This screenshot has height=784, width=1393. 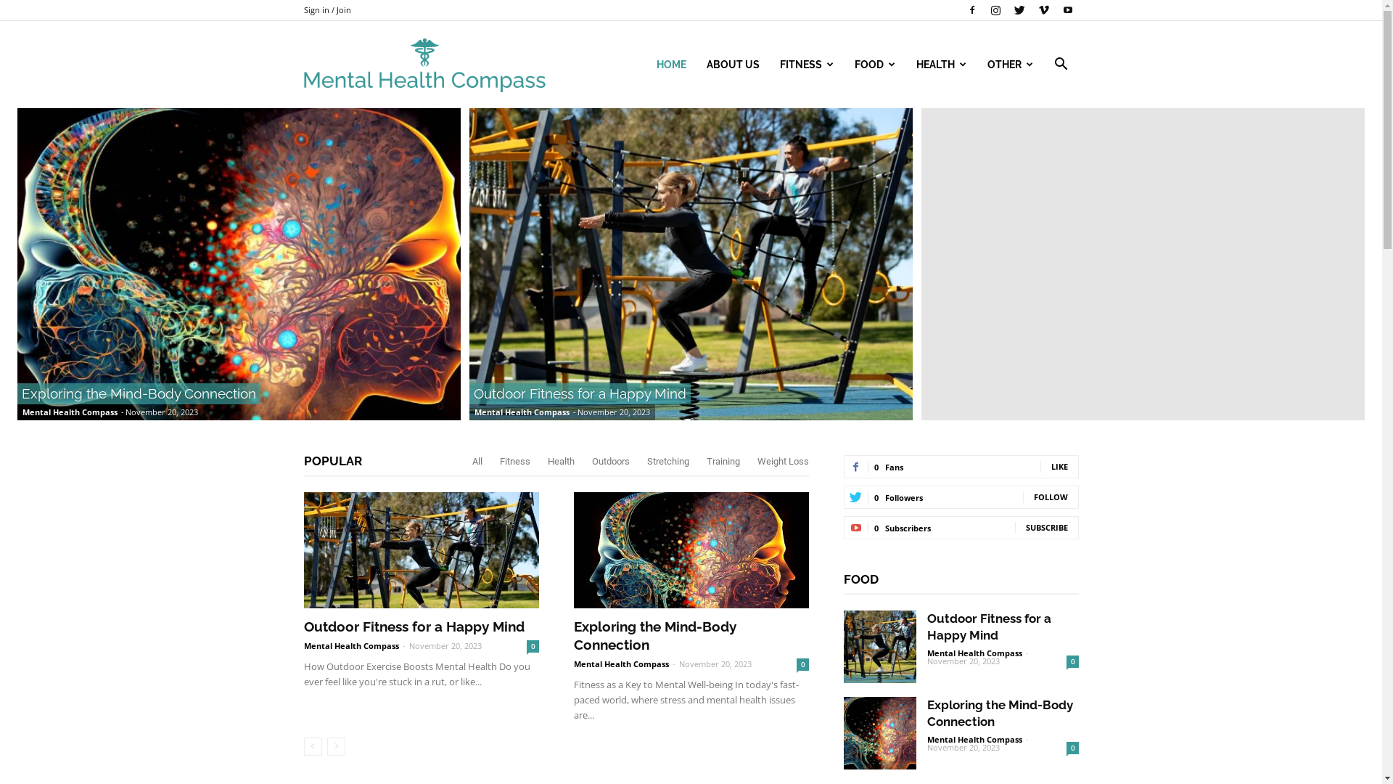 What do you see at coordinates (670, 65) in the screenshot?
I see `HOME` at bounding box center [670, 65].